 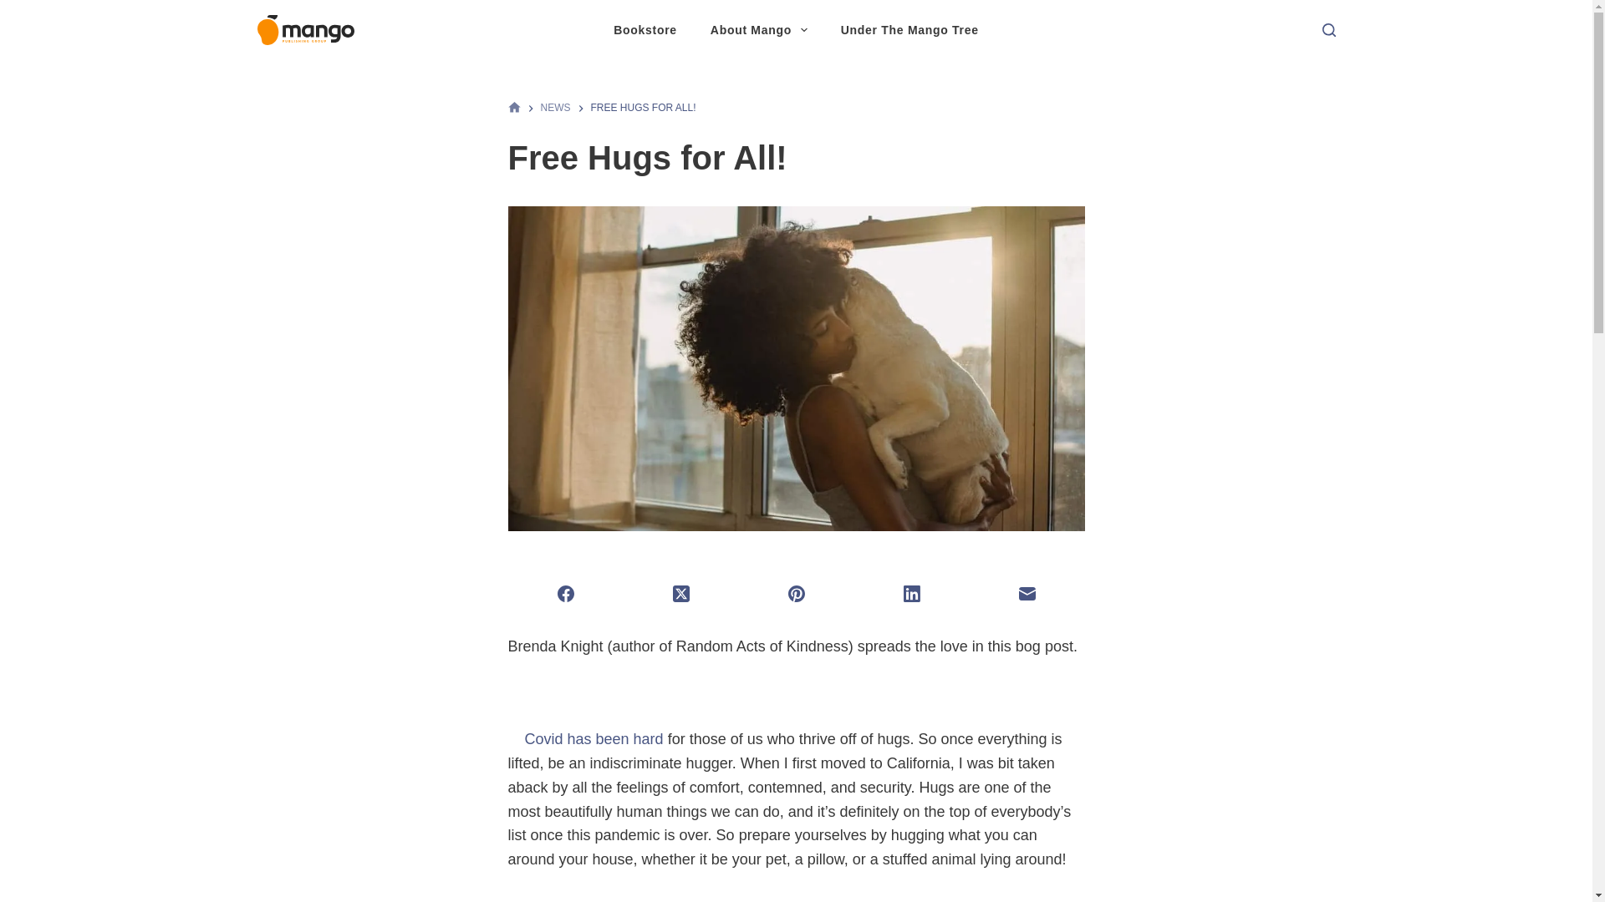 What do you see at coordinates (796, 157) in the screenshot?
I see `Free Hugs for All!` at bounding box center [796, 157].